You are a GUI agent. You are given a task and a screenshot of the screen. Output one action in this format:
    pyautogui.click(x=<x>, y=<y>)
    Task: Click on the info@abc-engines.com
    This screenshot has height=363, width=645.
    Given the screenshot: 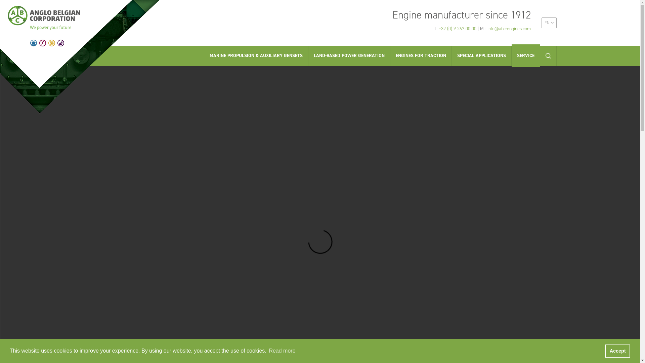 What is the action you would take?
    pyautogui.click(x=509, y=29)
    